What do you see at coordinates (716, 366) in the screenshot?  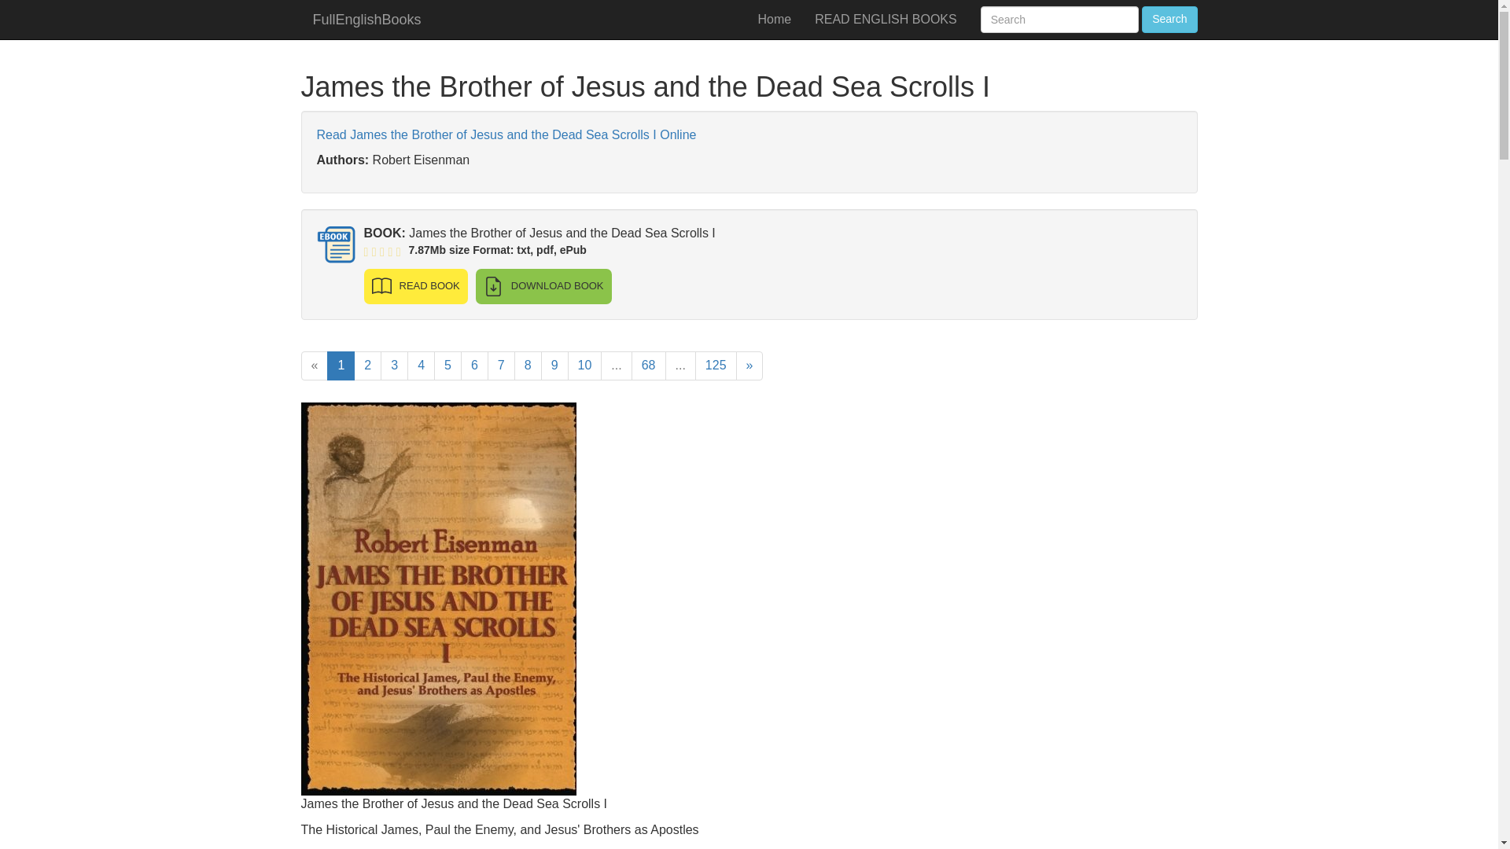 I see `125` at bounding box center [716, 366].